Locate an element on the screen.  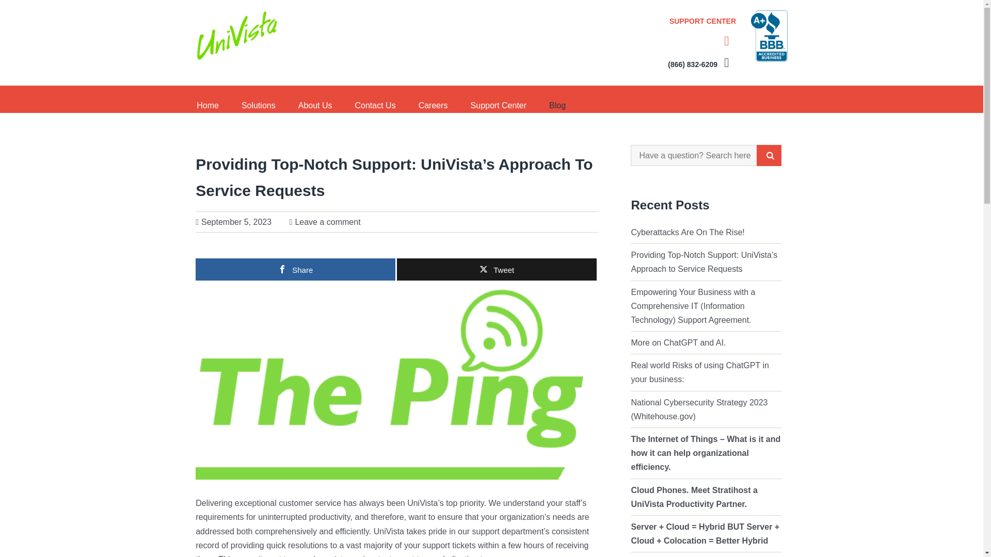
Real world Risks of using ChatGPT in your business: is located at coordinates (699, 372).